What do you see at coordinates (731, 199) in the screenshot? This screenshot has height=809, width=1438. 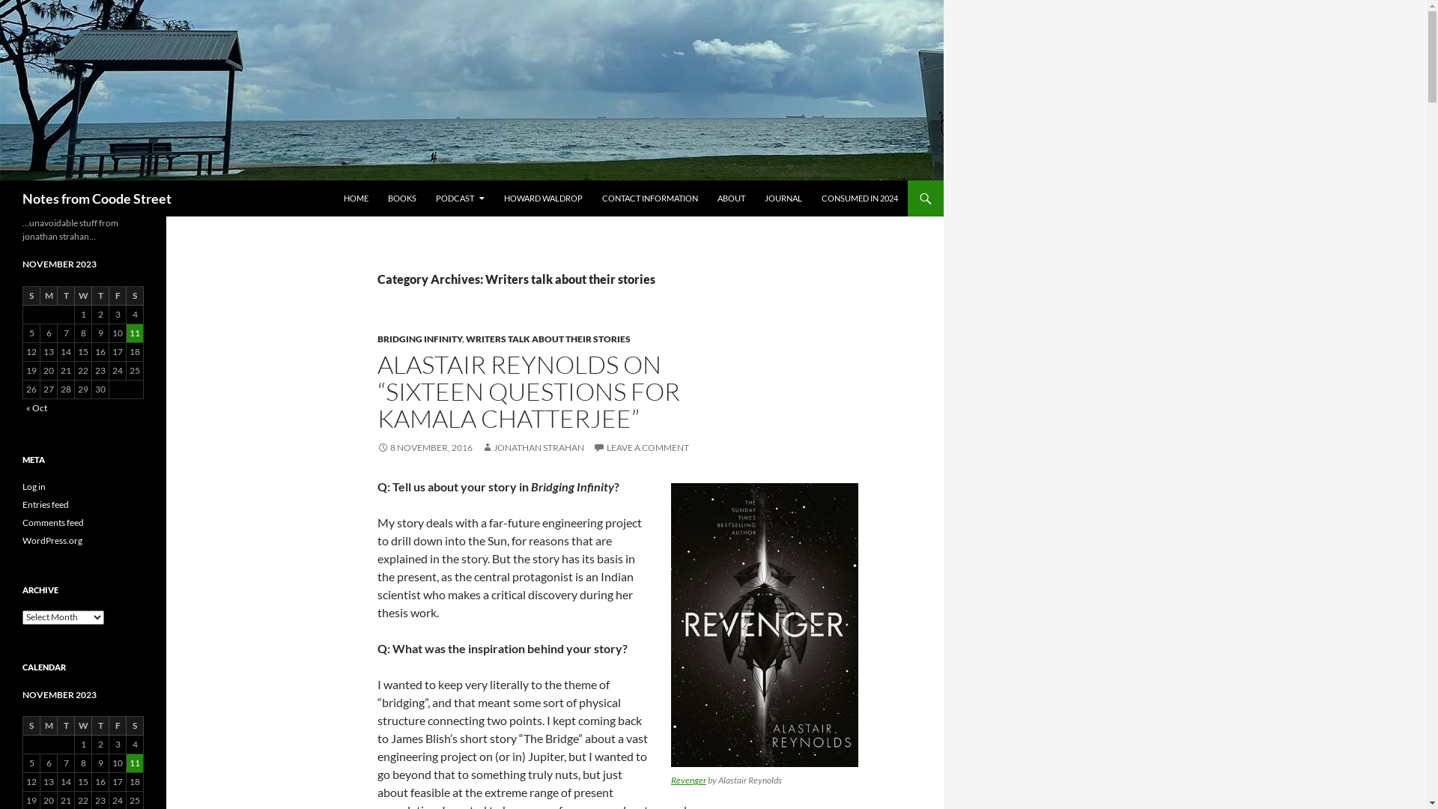 I see `ABOUT` at bounding box center [731, 199].